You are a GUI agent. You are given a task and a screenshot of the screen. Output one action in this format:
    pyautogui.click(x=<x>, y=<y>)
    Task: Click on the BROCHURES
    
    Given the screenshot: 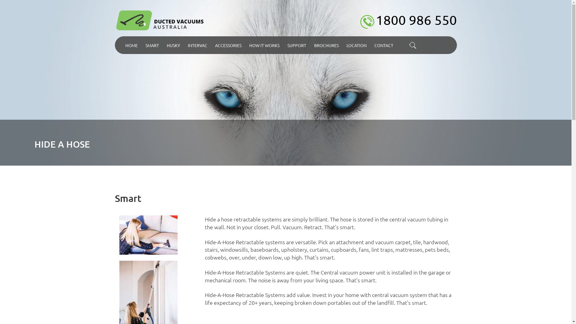 What is the action you would take?
    pyautogui.click(x=326, y=45)
    